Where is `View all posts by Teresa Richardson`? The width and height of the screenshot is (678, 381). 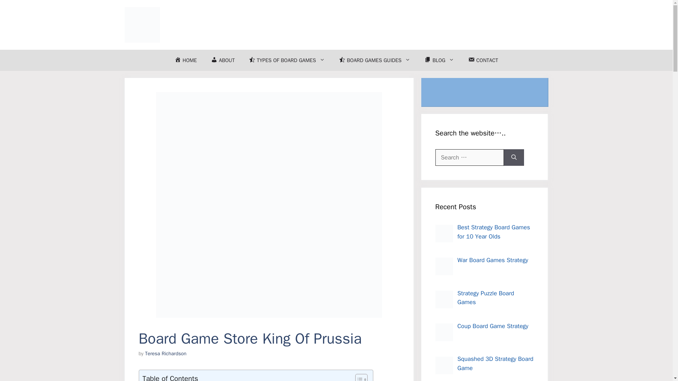
View all posts by Teresa Richardson is located at coordinates (166, 353).